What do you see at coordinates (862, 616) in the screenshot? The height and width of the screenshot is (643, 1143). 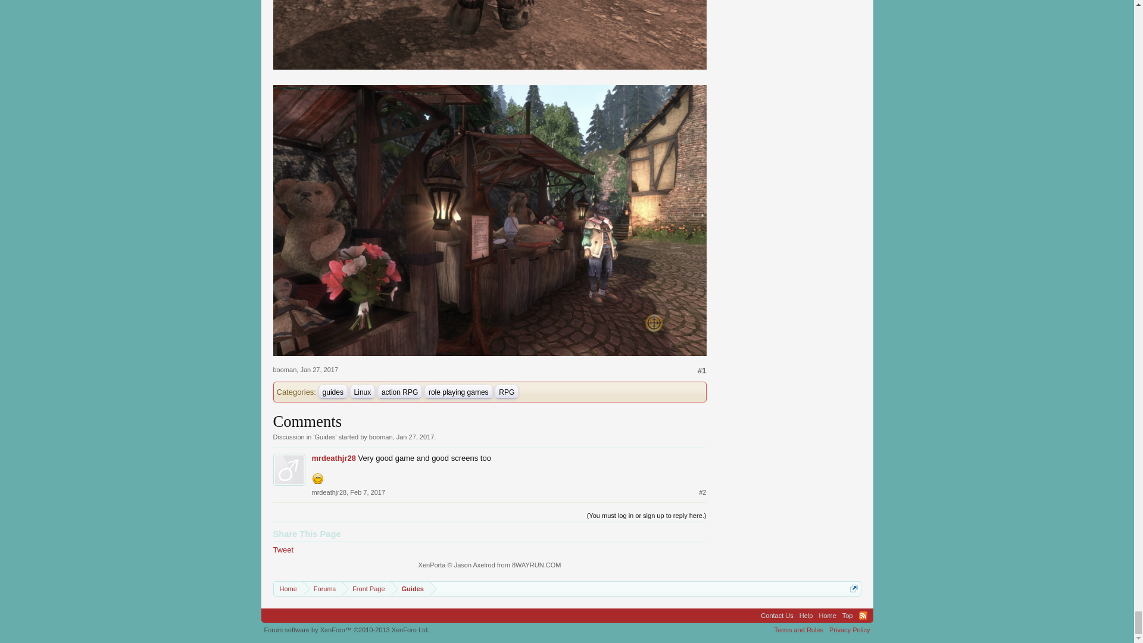 I see `RSS feed for GamersOnLinux` at bounding box center [862, 616].